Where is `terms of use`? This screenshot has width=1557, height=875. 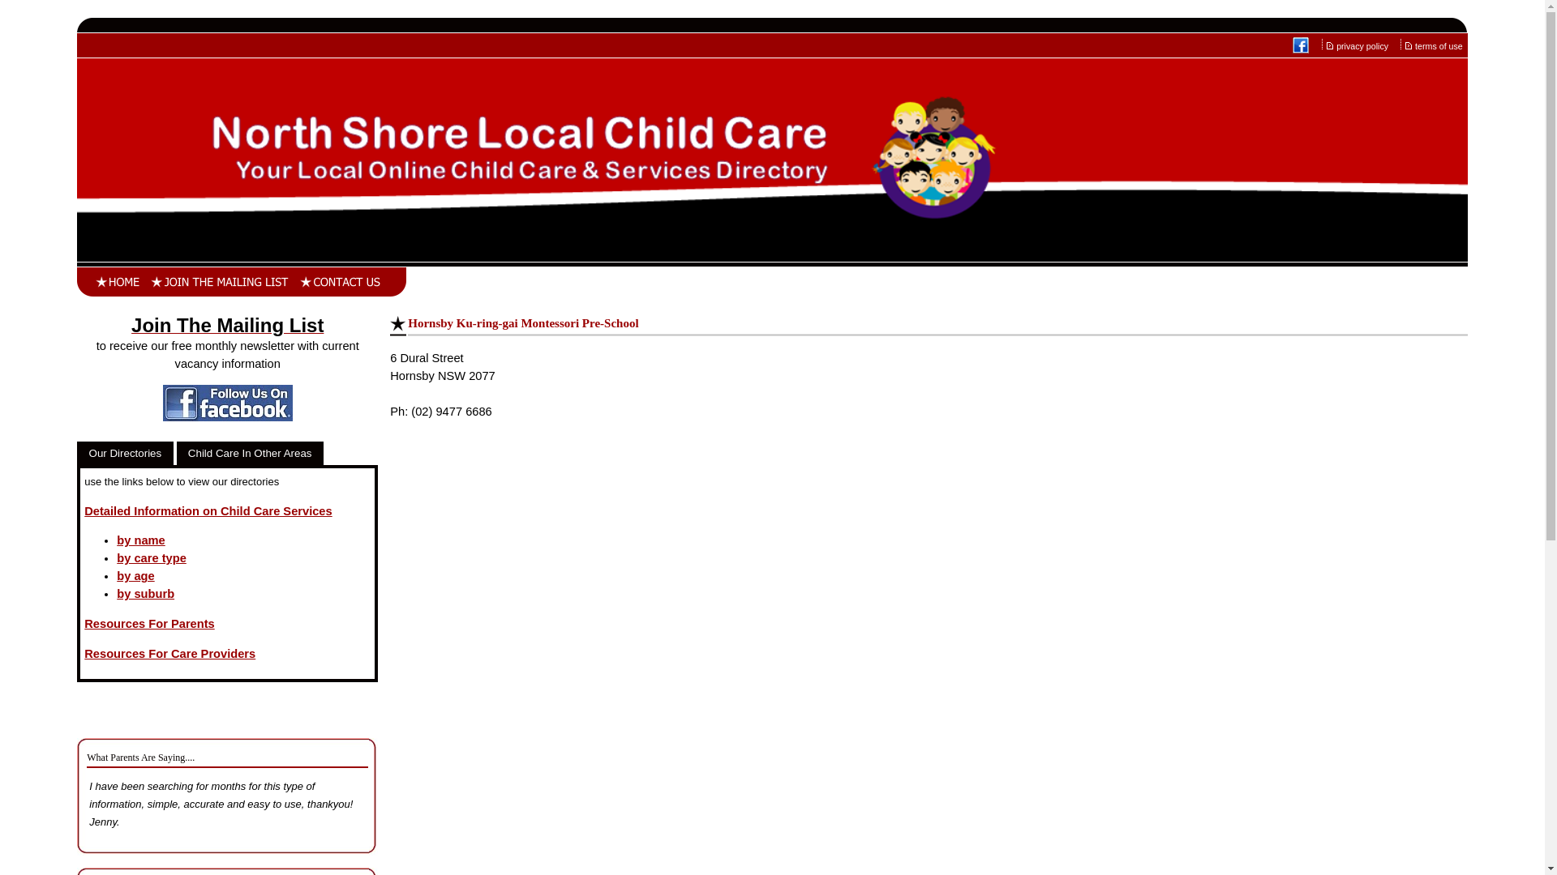 terms of use is located at coordinates (1440, 46).